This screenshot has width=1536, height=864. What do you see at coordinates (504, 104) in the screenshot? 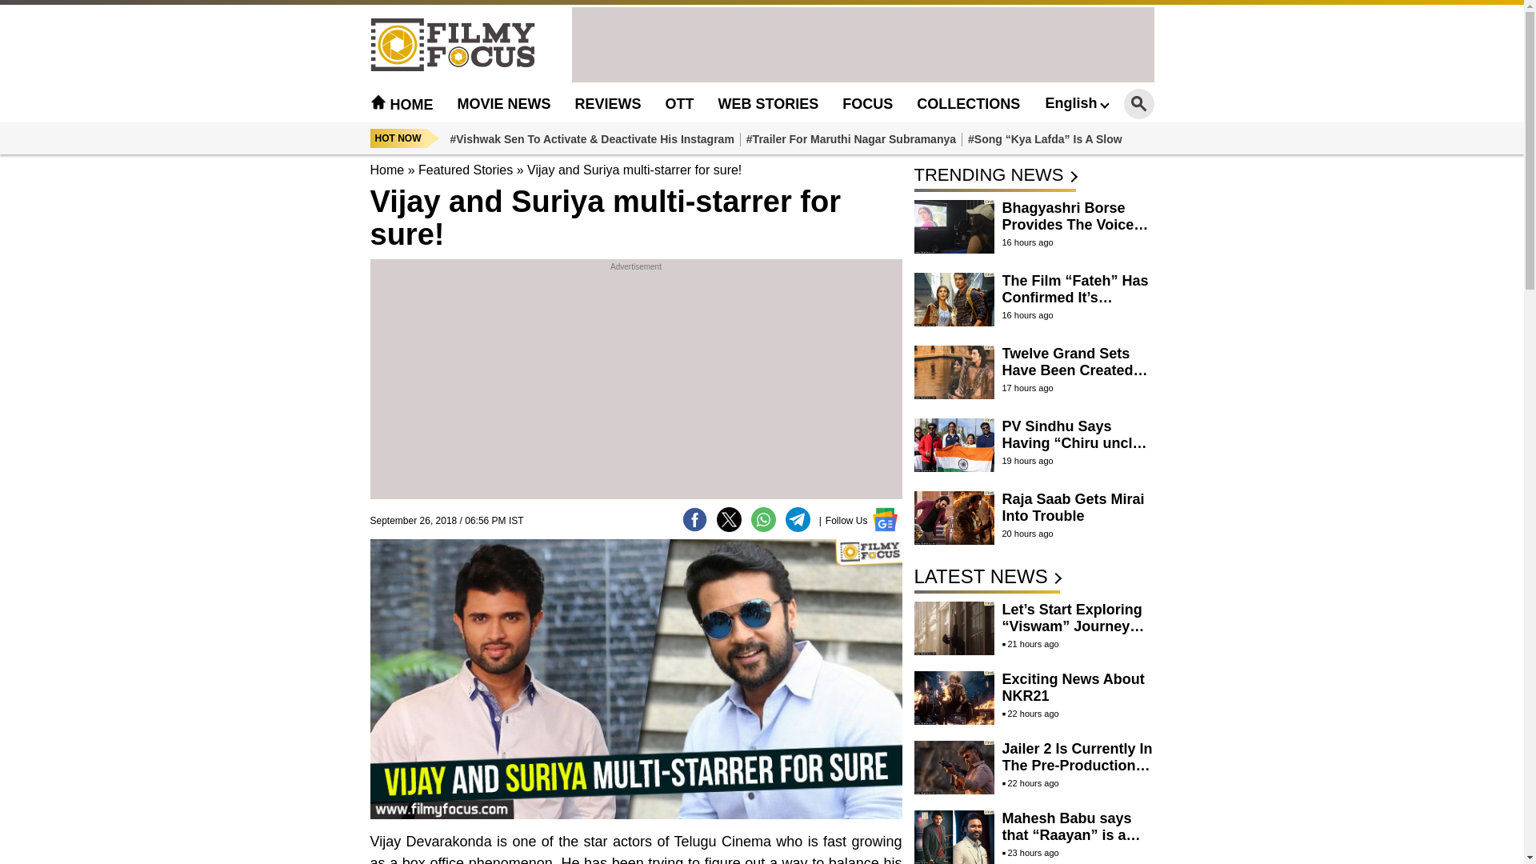
I see `Movie News` at bounding box center [504, 104].